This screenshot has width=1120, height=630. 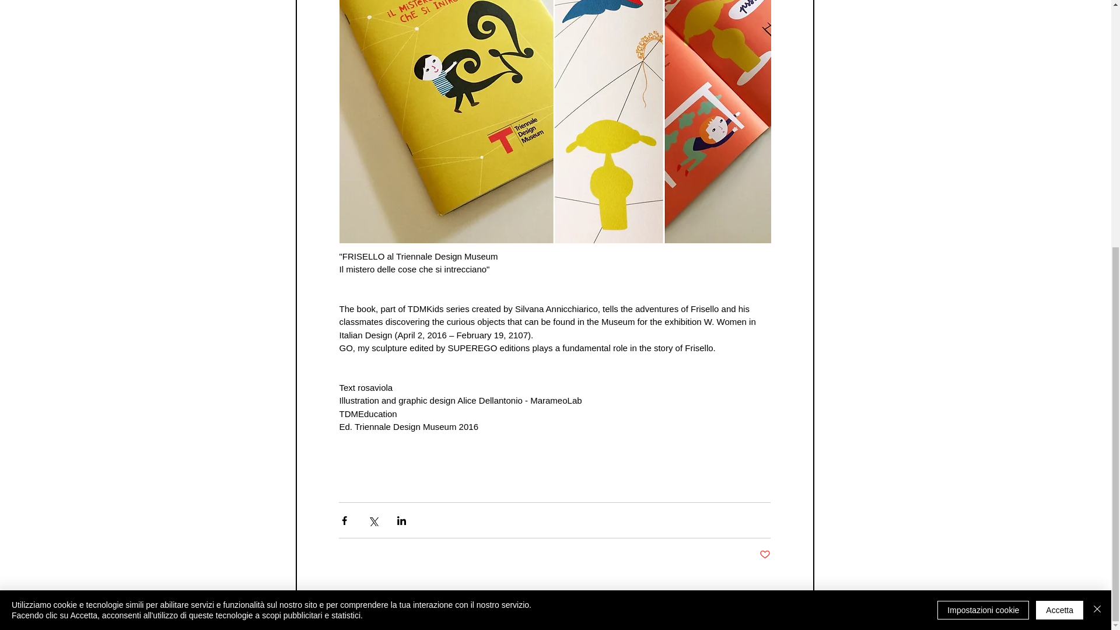 What do you see at coordinates (764, 555) in the screenshot?
I see `Post non contrassegnato con Mi piace` at bounding box center [764, 555].